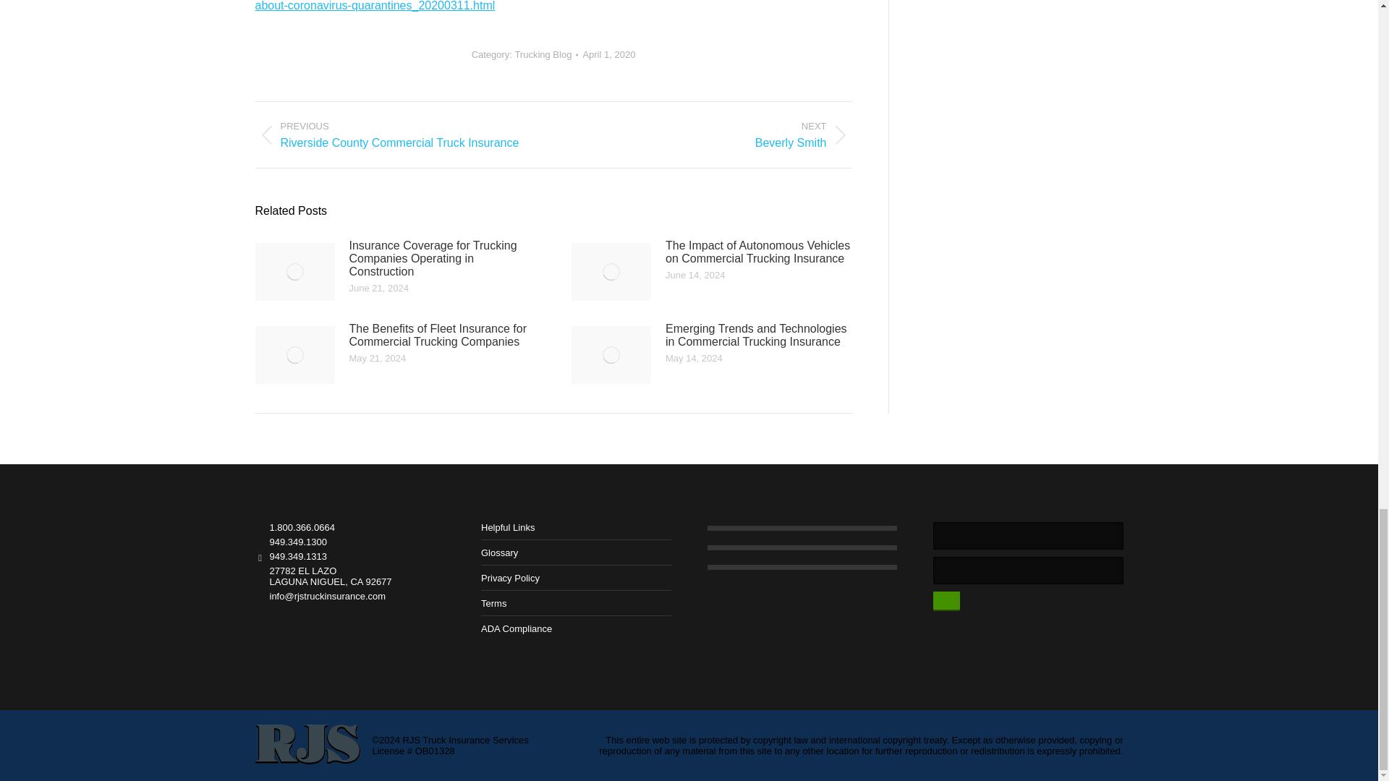 This screenshot has width=1389, height=781. I want to click on April 1, 2020, so click(608, 55).